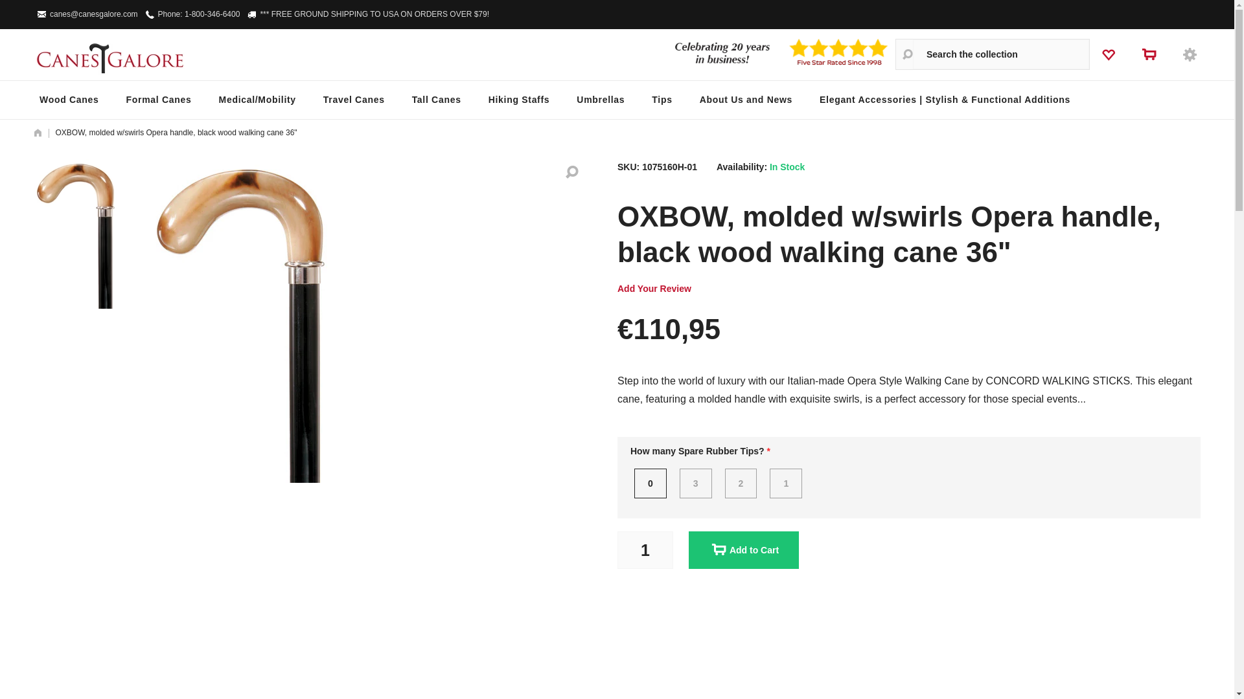  Describe the element at coordinates (653, 289) in the screenshot. I see `Add Your Review` at that location.